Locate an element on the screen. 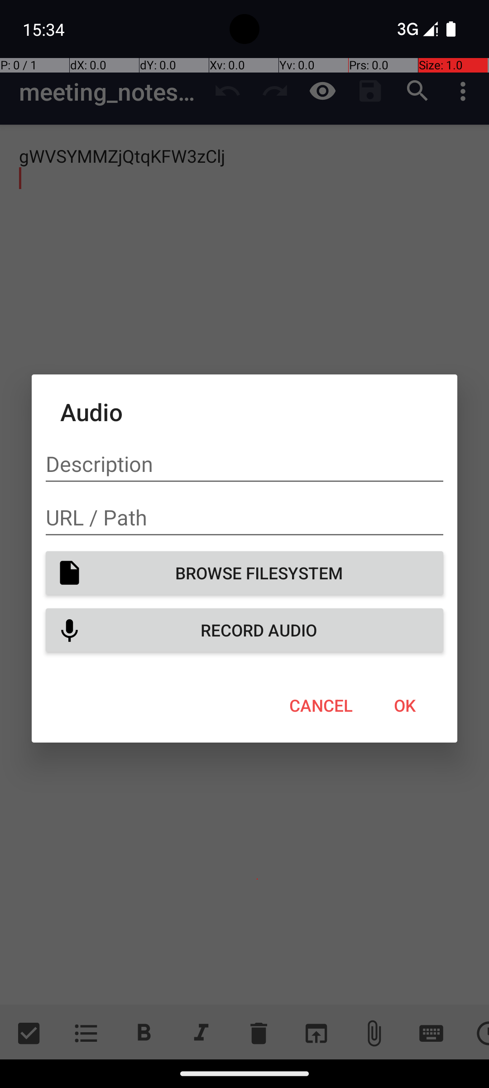 The width and height of the screenshot is (489, 1088). BROWSE FILESYSTEM is located at coordinates (244, 573).